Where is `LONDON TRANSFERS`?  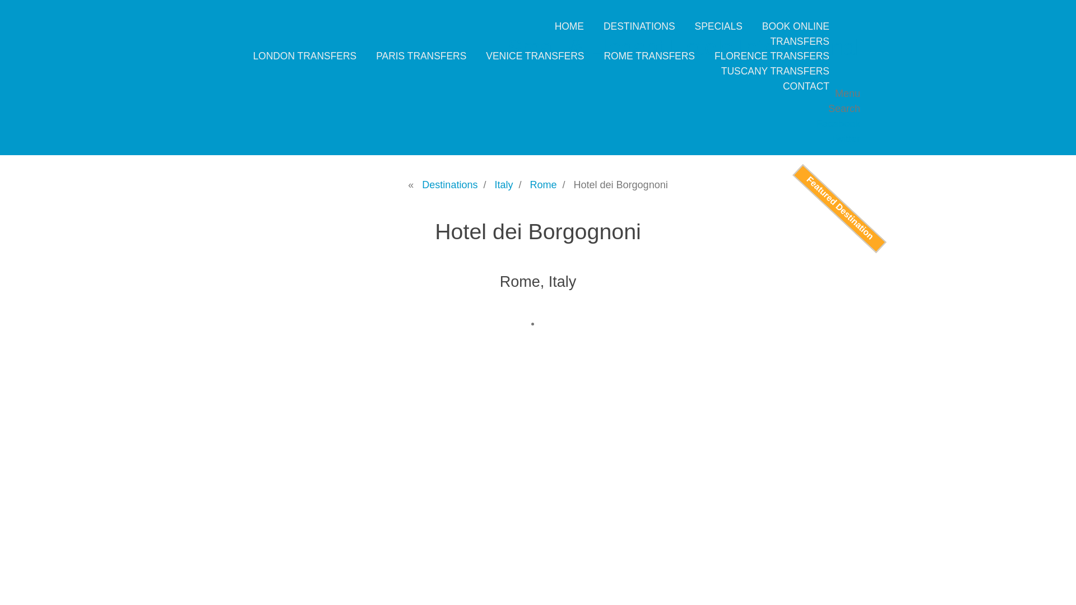
LONDON TRANSFERS is located at coordinates (304, 56).